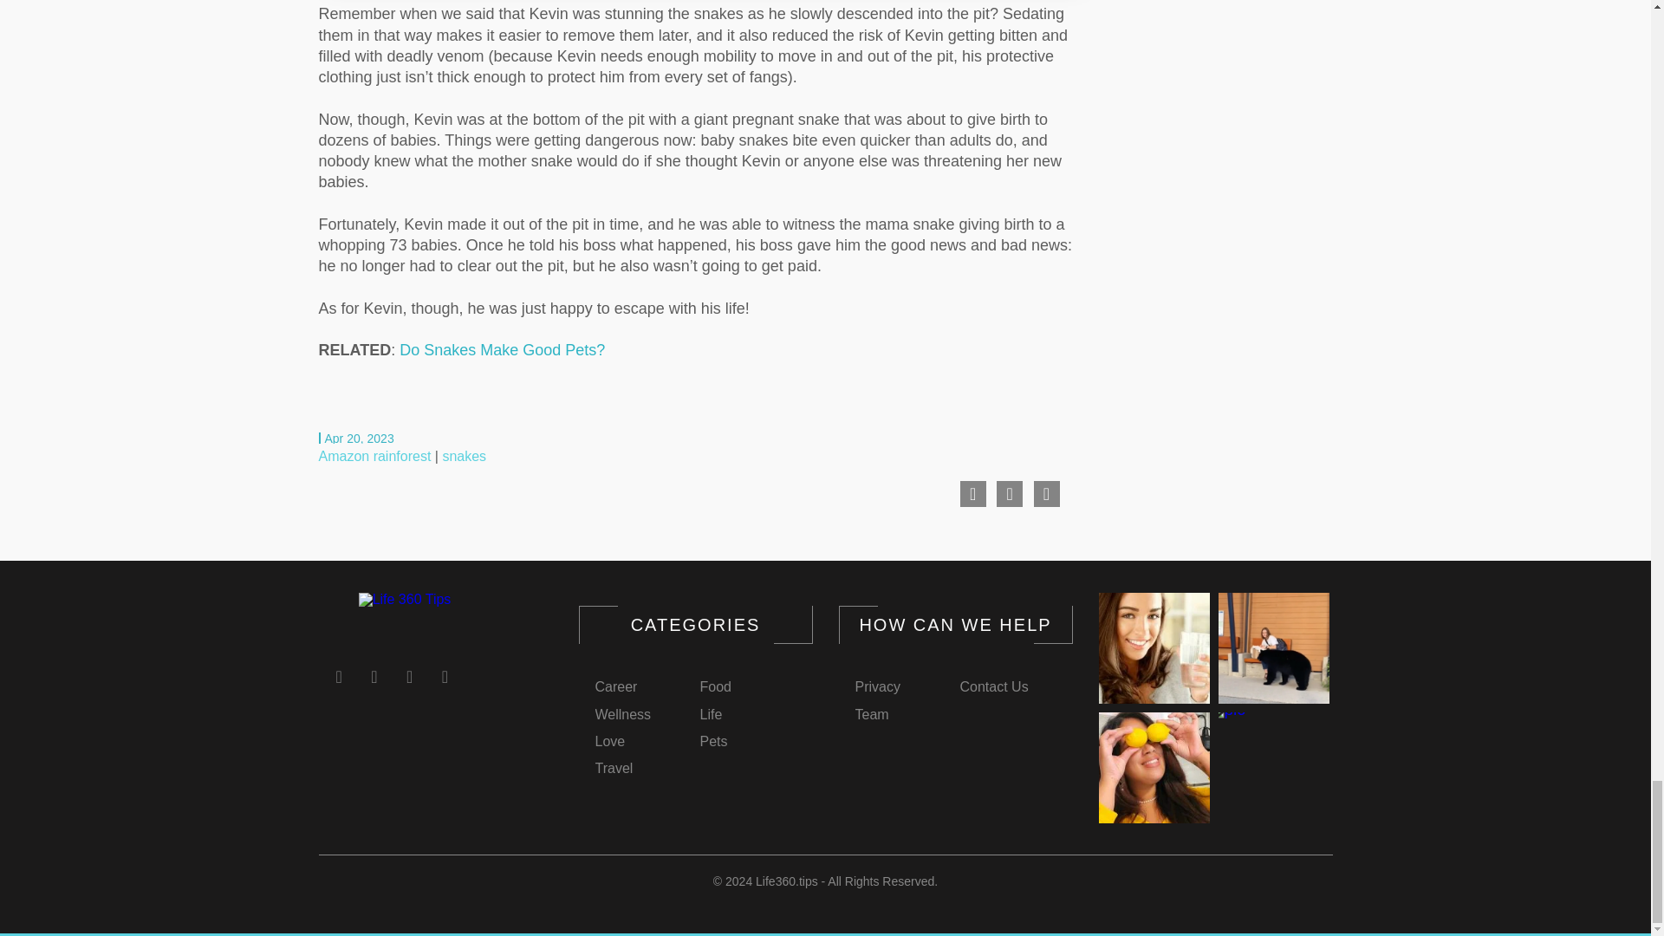 The width and height of the screenshot is (1664, 936). I want to click on Wellness, so click(622, 716).